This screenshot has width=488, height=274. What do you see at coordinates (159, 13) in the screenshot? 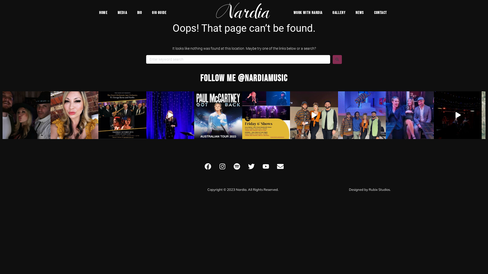
I see `GIG GUIDE` at bounding box center [159, 13].